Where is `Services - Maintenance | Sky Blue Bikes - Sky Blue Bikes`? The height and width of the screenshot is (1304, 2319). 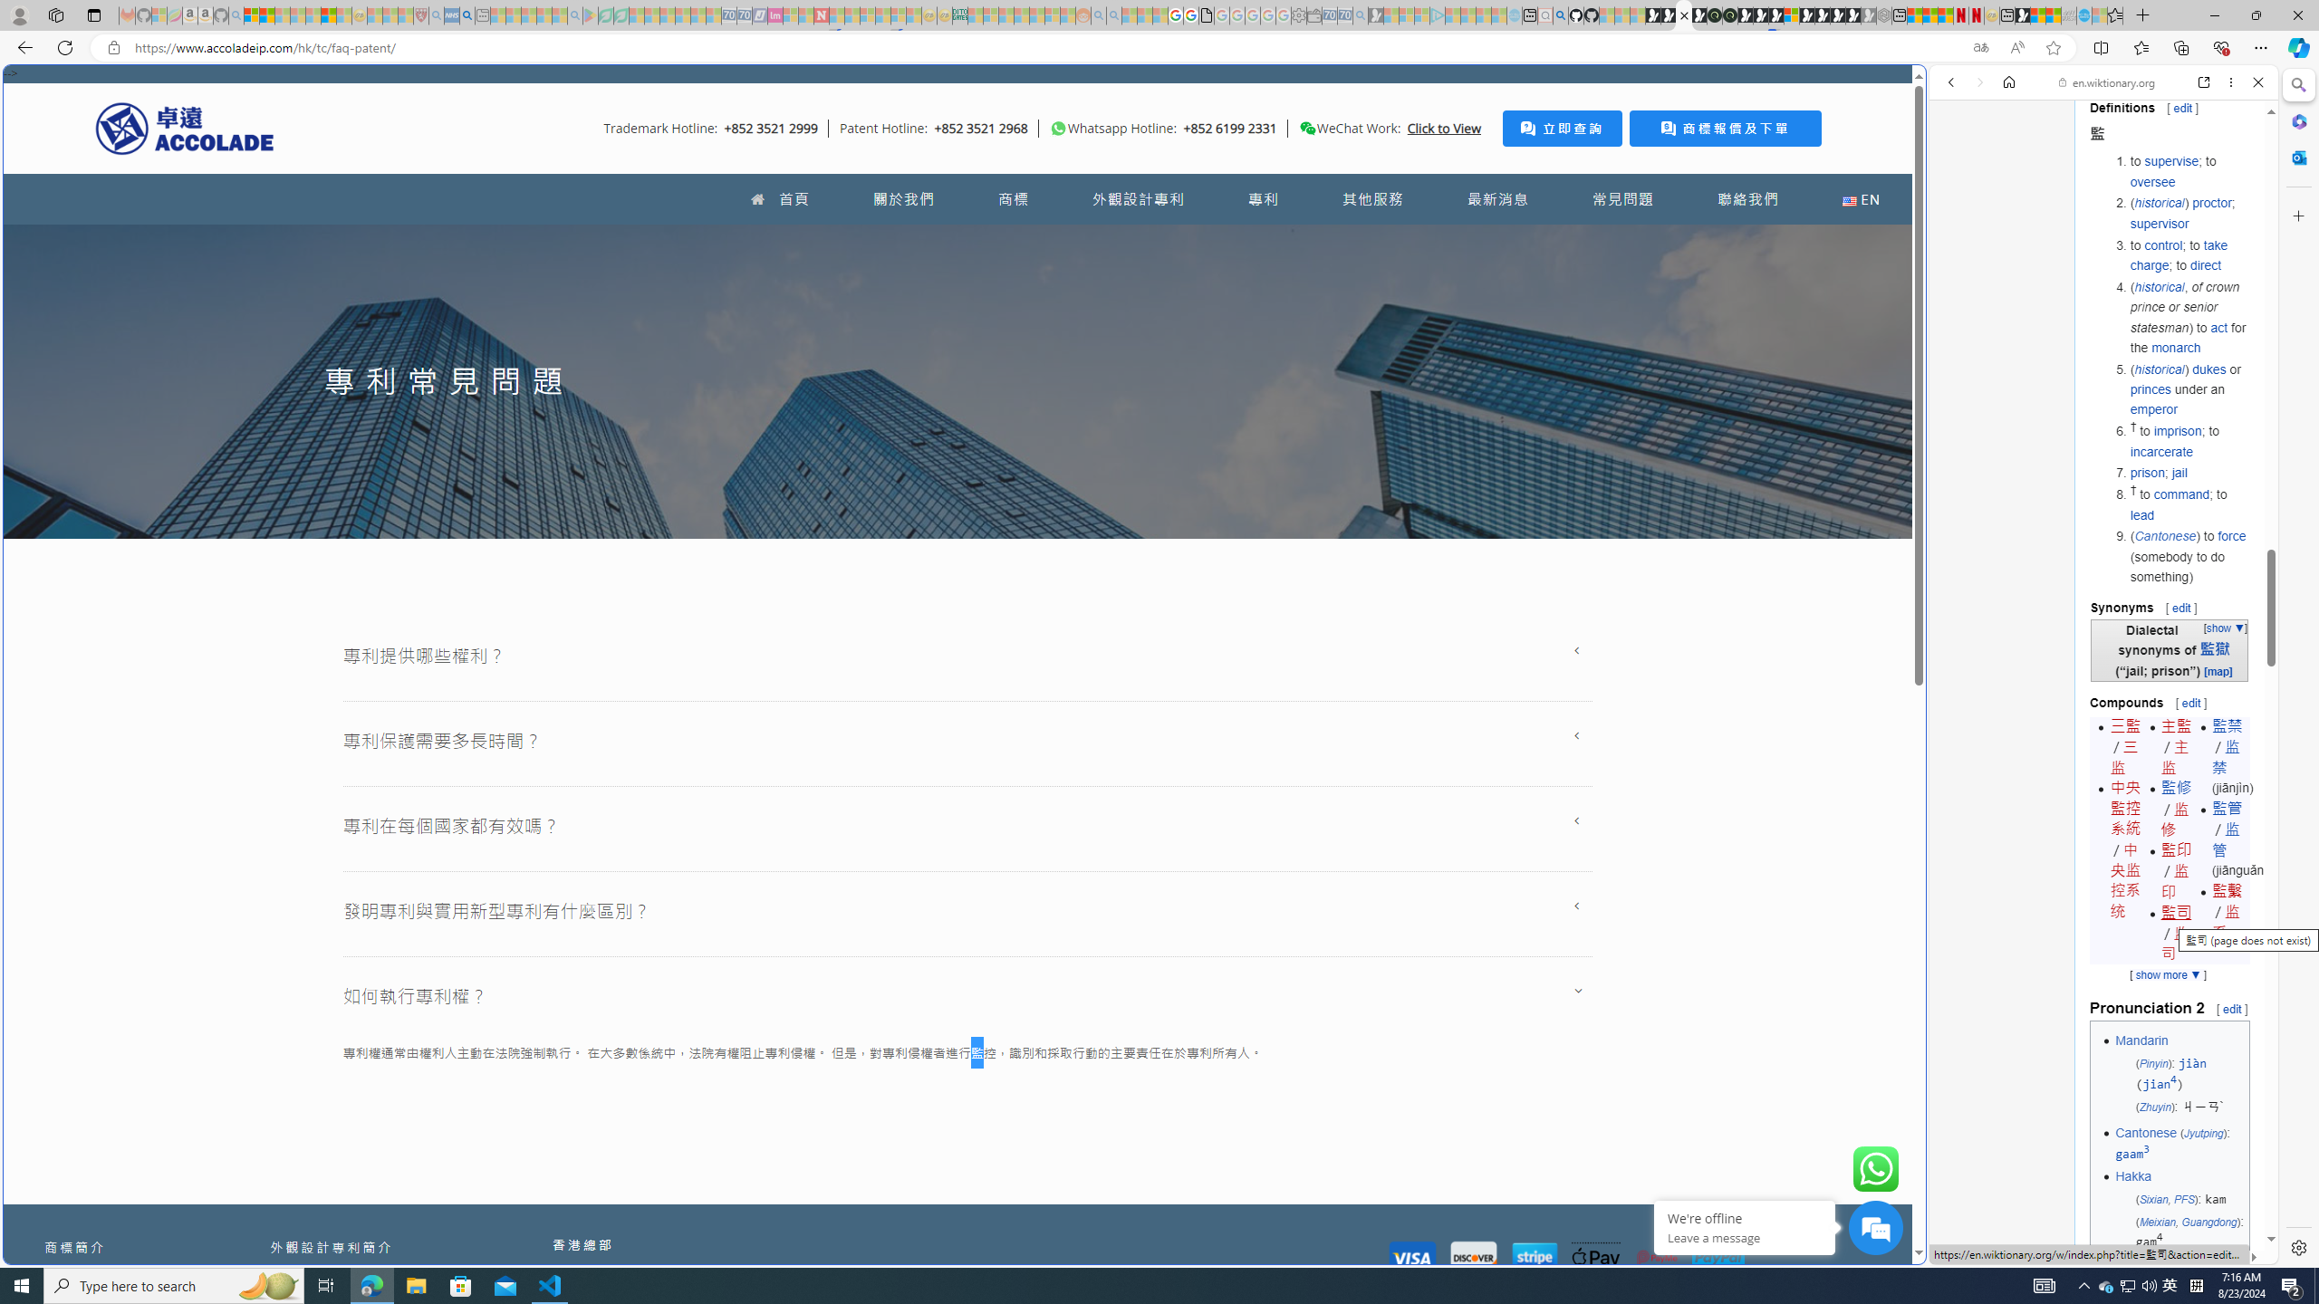
Services - Maintenance | Sky Blue Bikes - Sky Blue Bikes is located at coordinates (2083, 15).